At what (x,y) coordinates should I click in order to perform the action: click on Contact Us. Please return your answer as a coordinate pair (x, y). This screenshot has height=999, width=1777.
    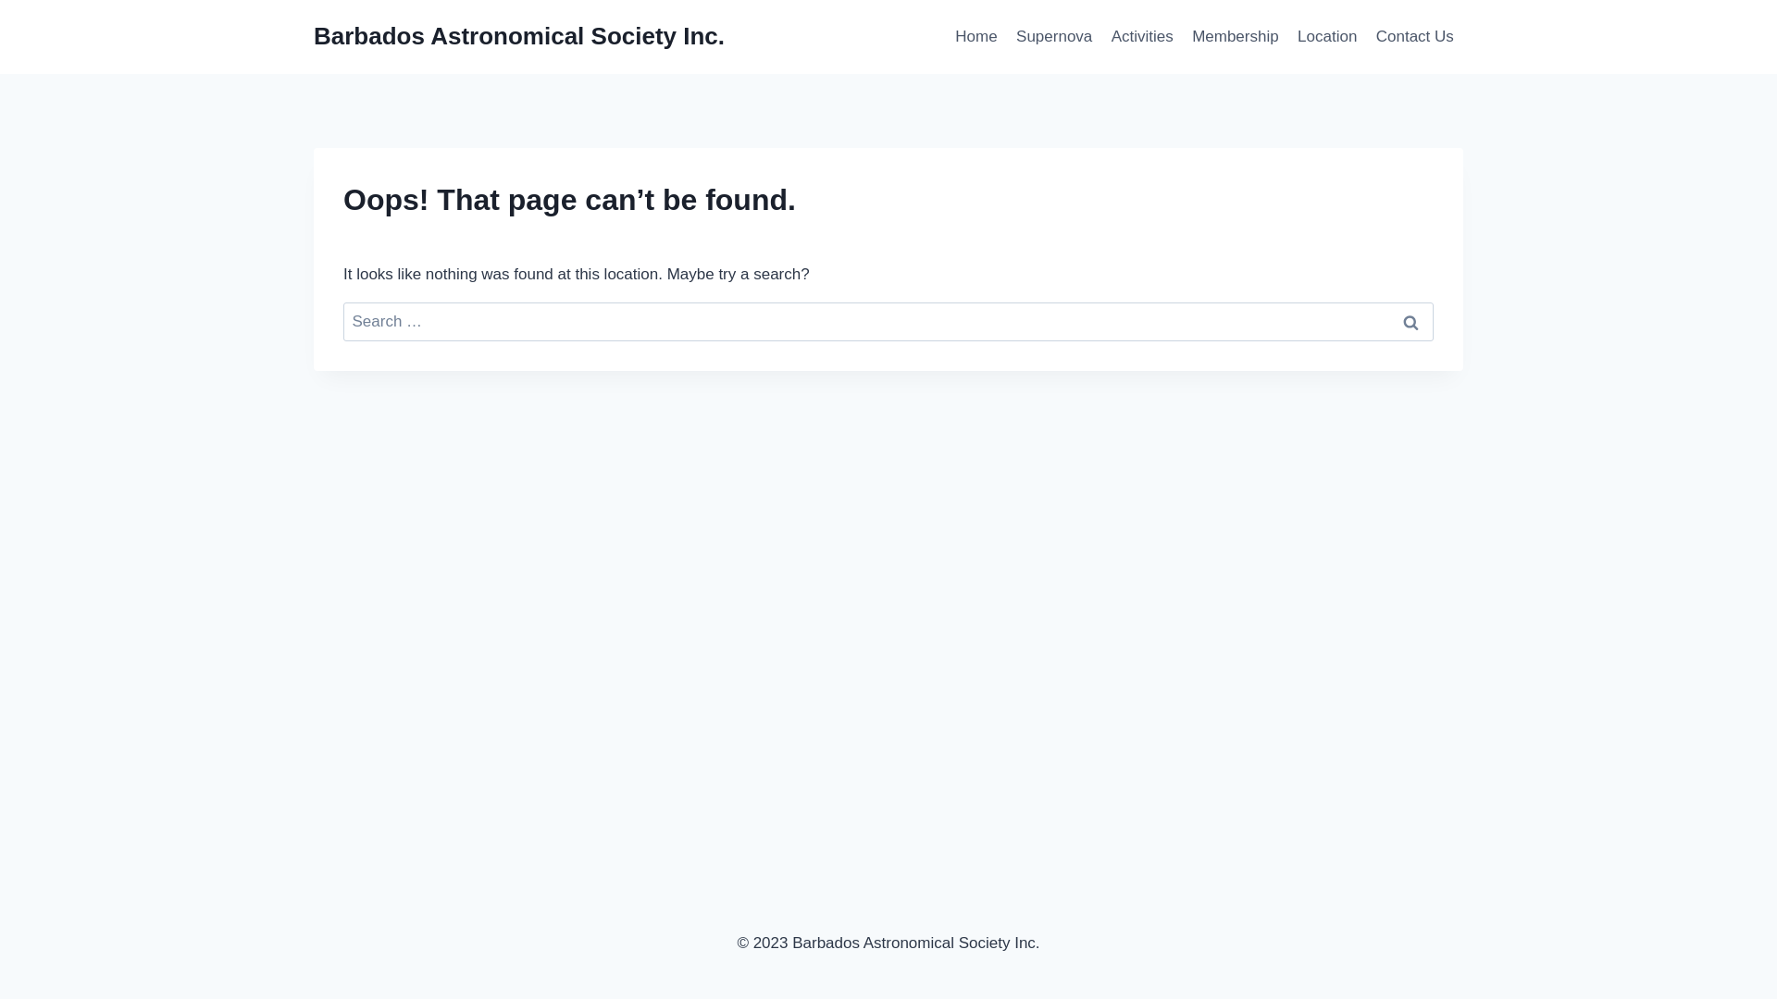
    Looking at the image, I should click on (1415, 37).